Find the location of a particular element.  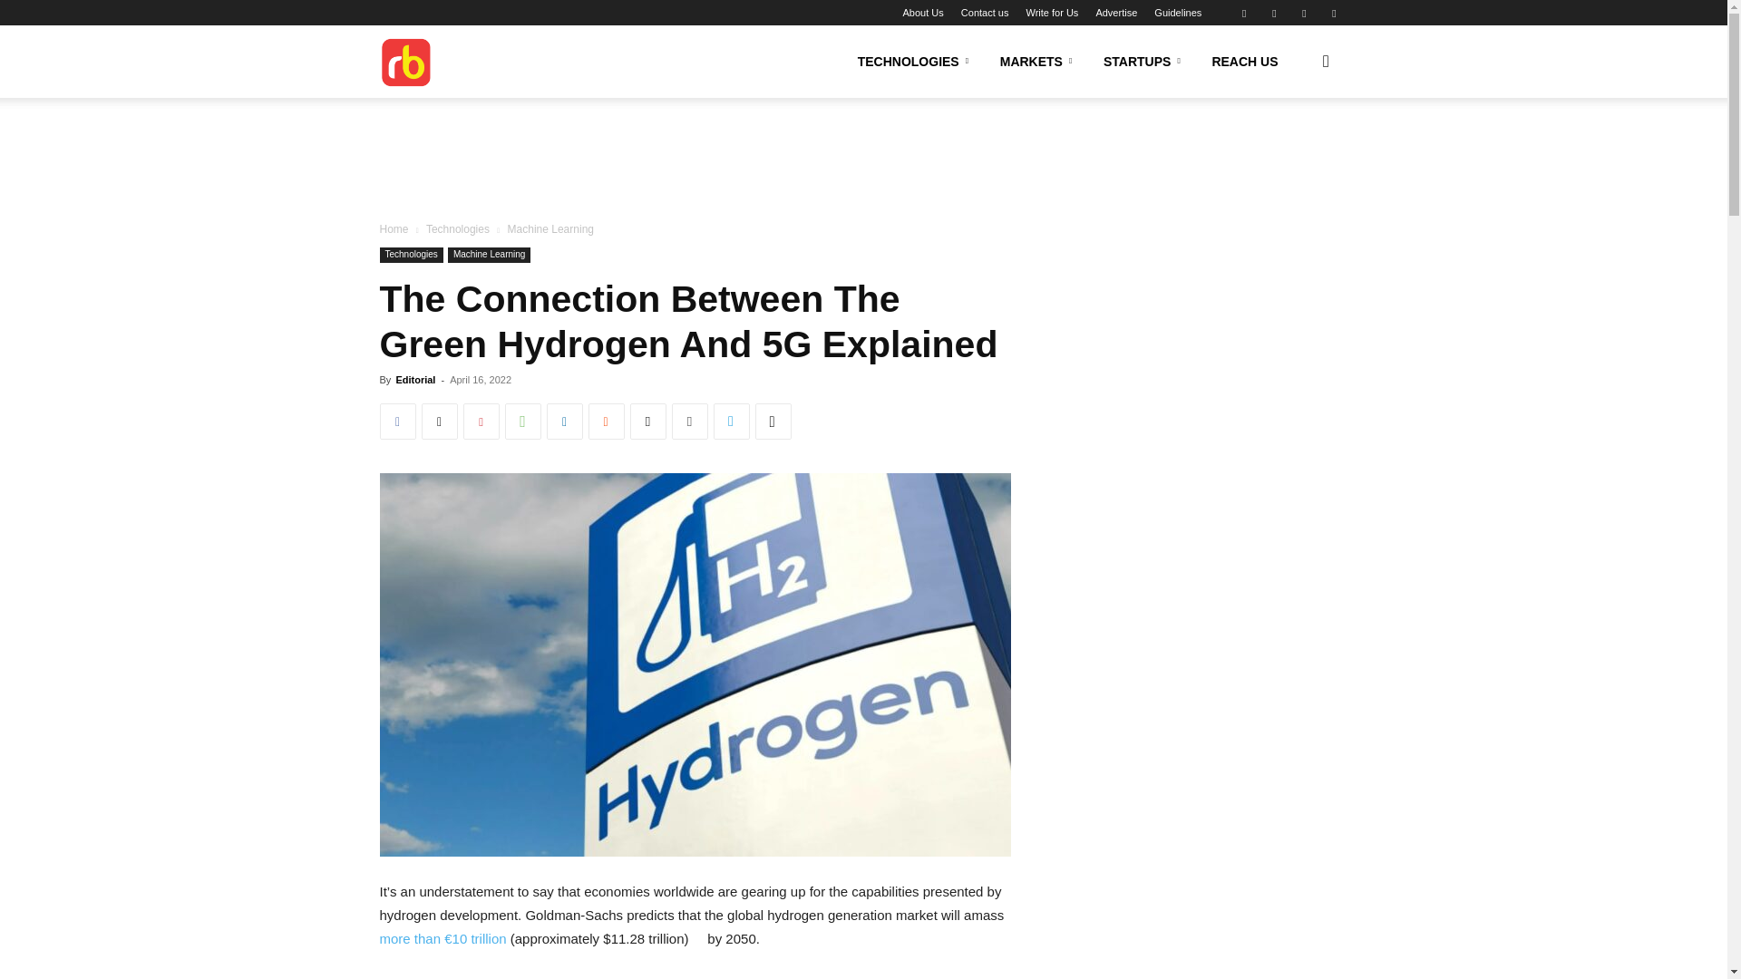

About Us is located at coordinates (923, 13).